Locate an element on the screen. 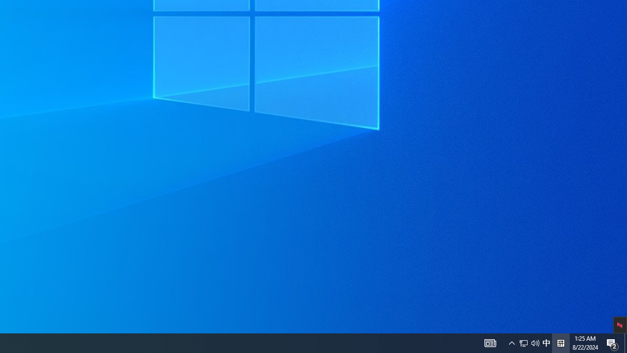 The width and height of the screenshot is (627, 353). Show desktop is located at coordinates (626, 343).